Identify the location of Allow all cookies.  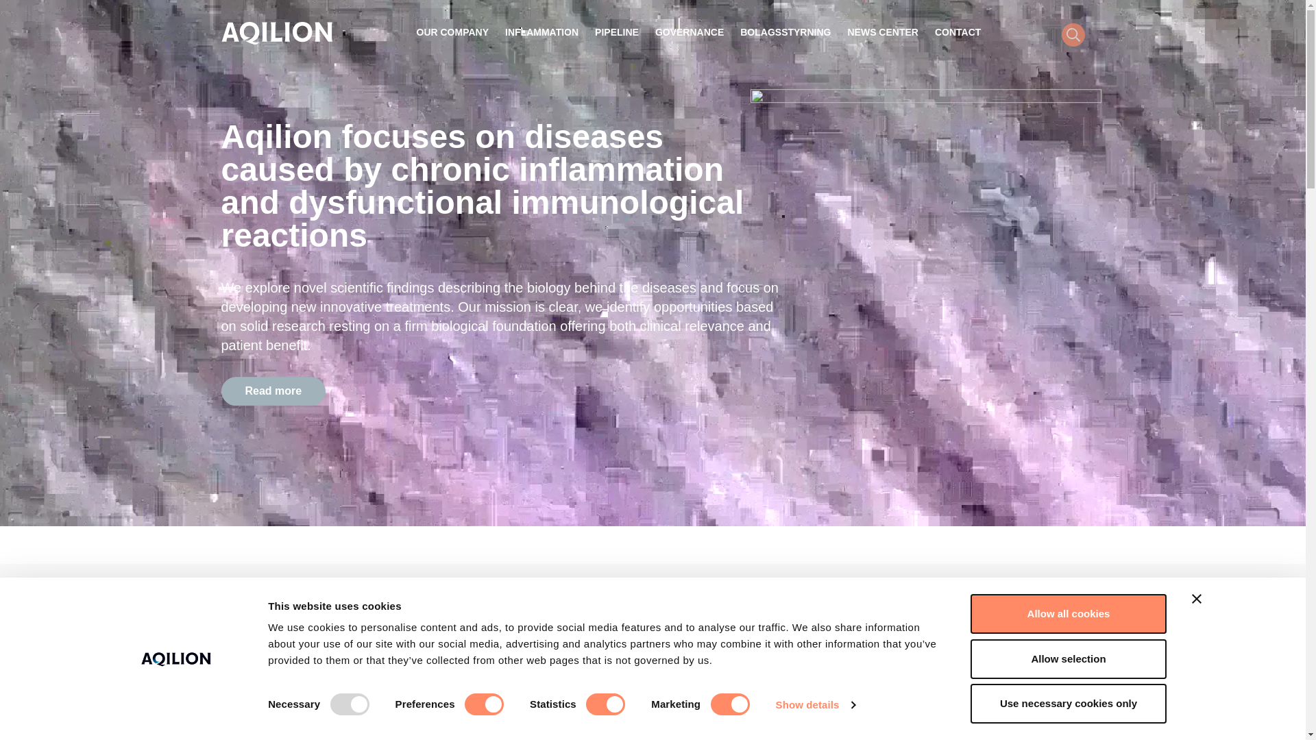
(1068, 614).